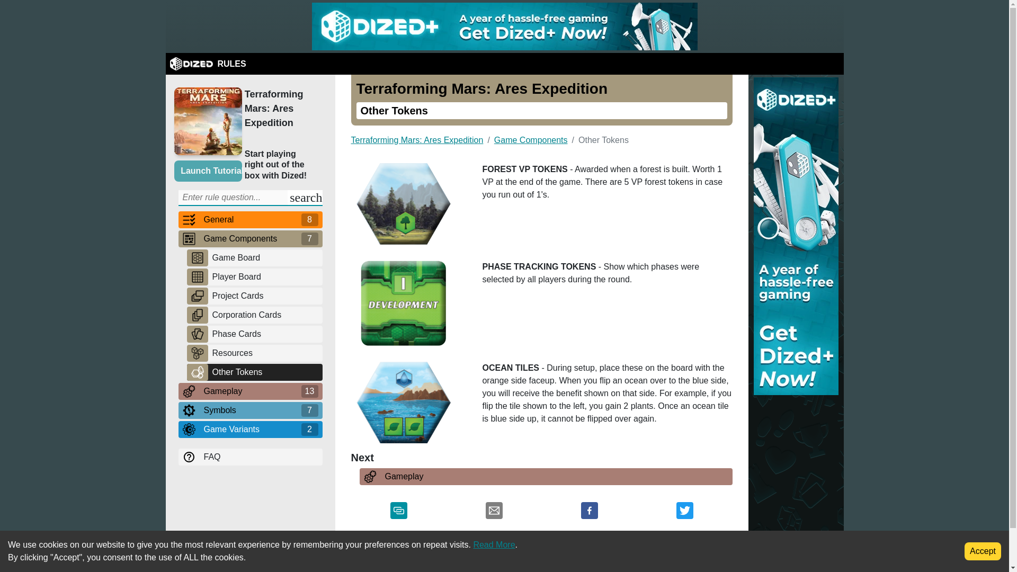 Image resolution: width=1017 pixels, height=572 pixels. What do you see at coordinates (494, 513) in the screenshot?
I see `Share link via E-Mail` at bounding box center [494, 513].